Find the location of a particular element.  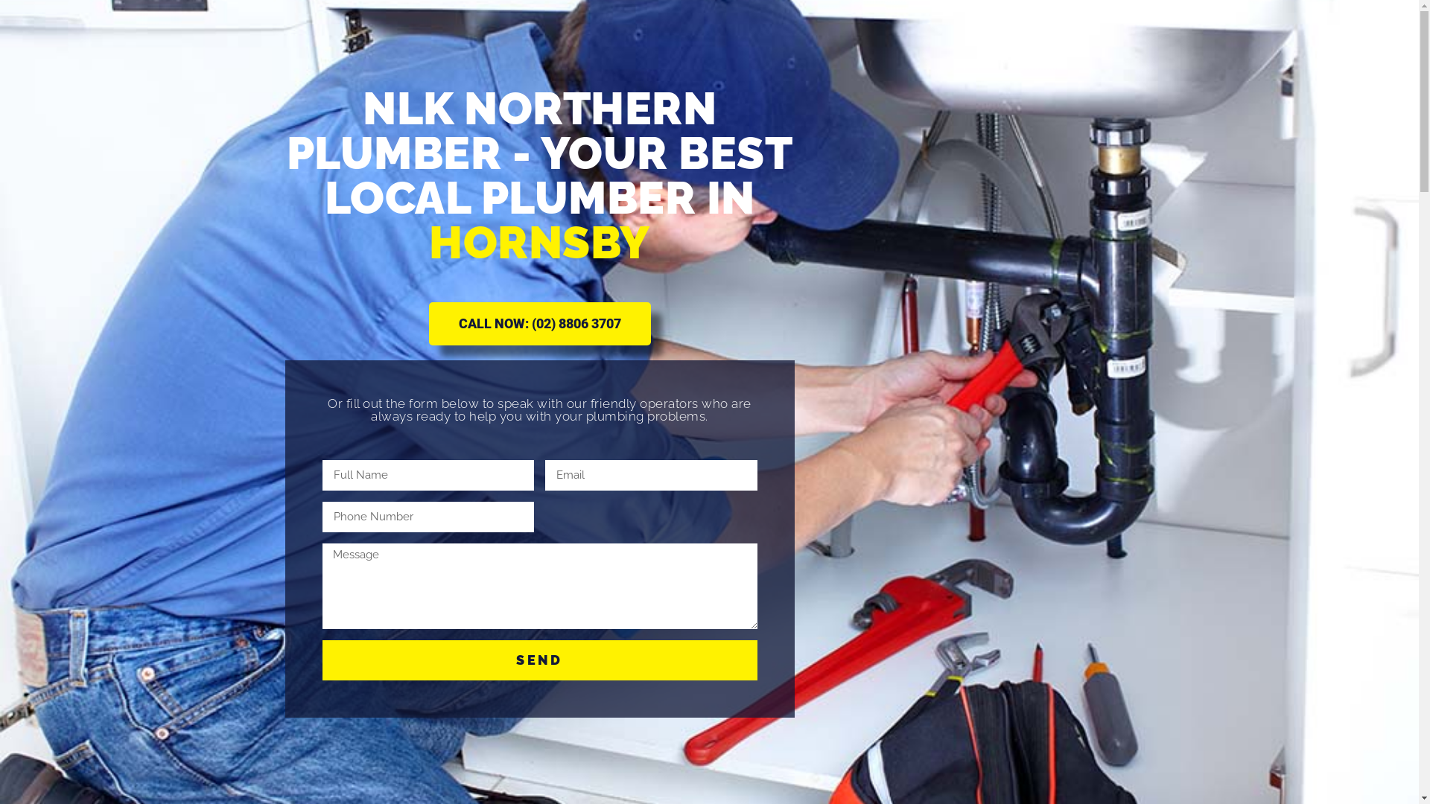

CALL NOW: (02) 8806 3707 is located at coordinates (540, 324).